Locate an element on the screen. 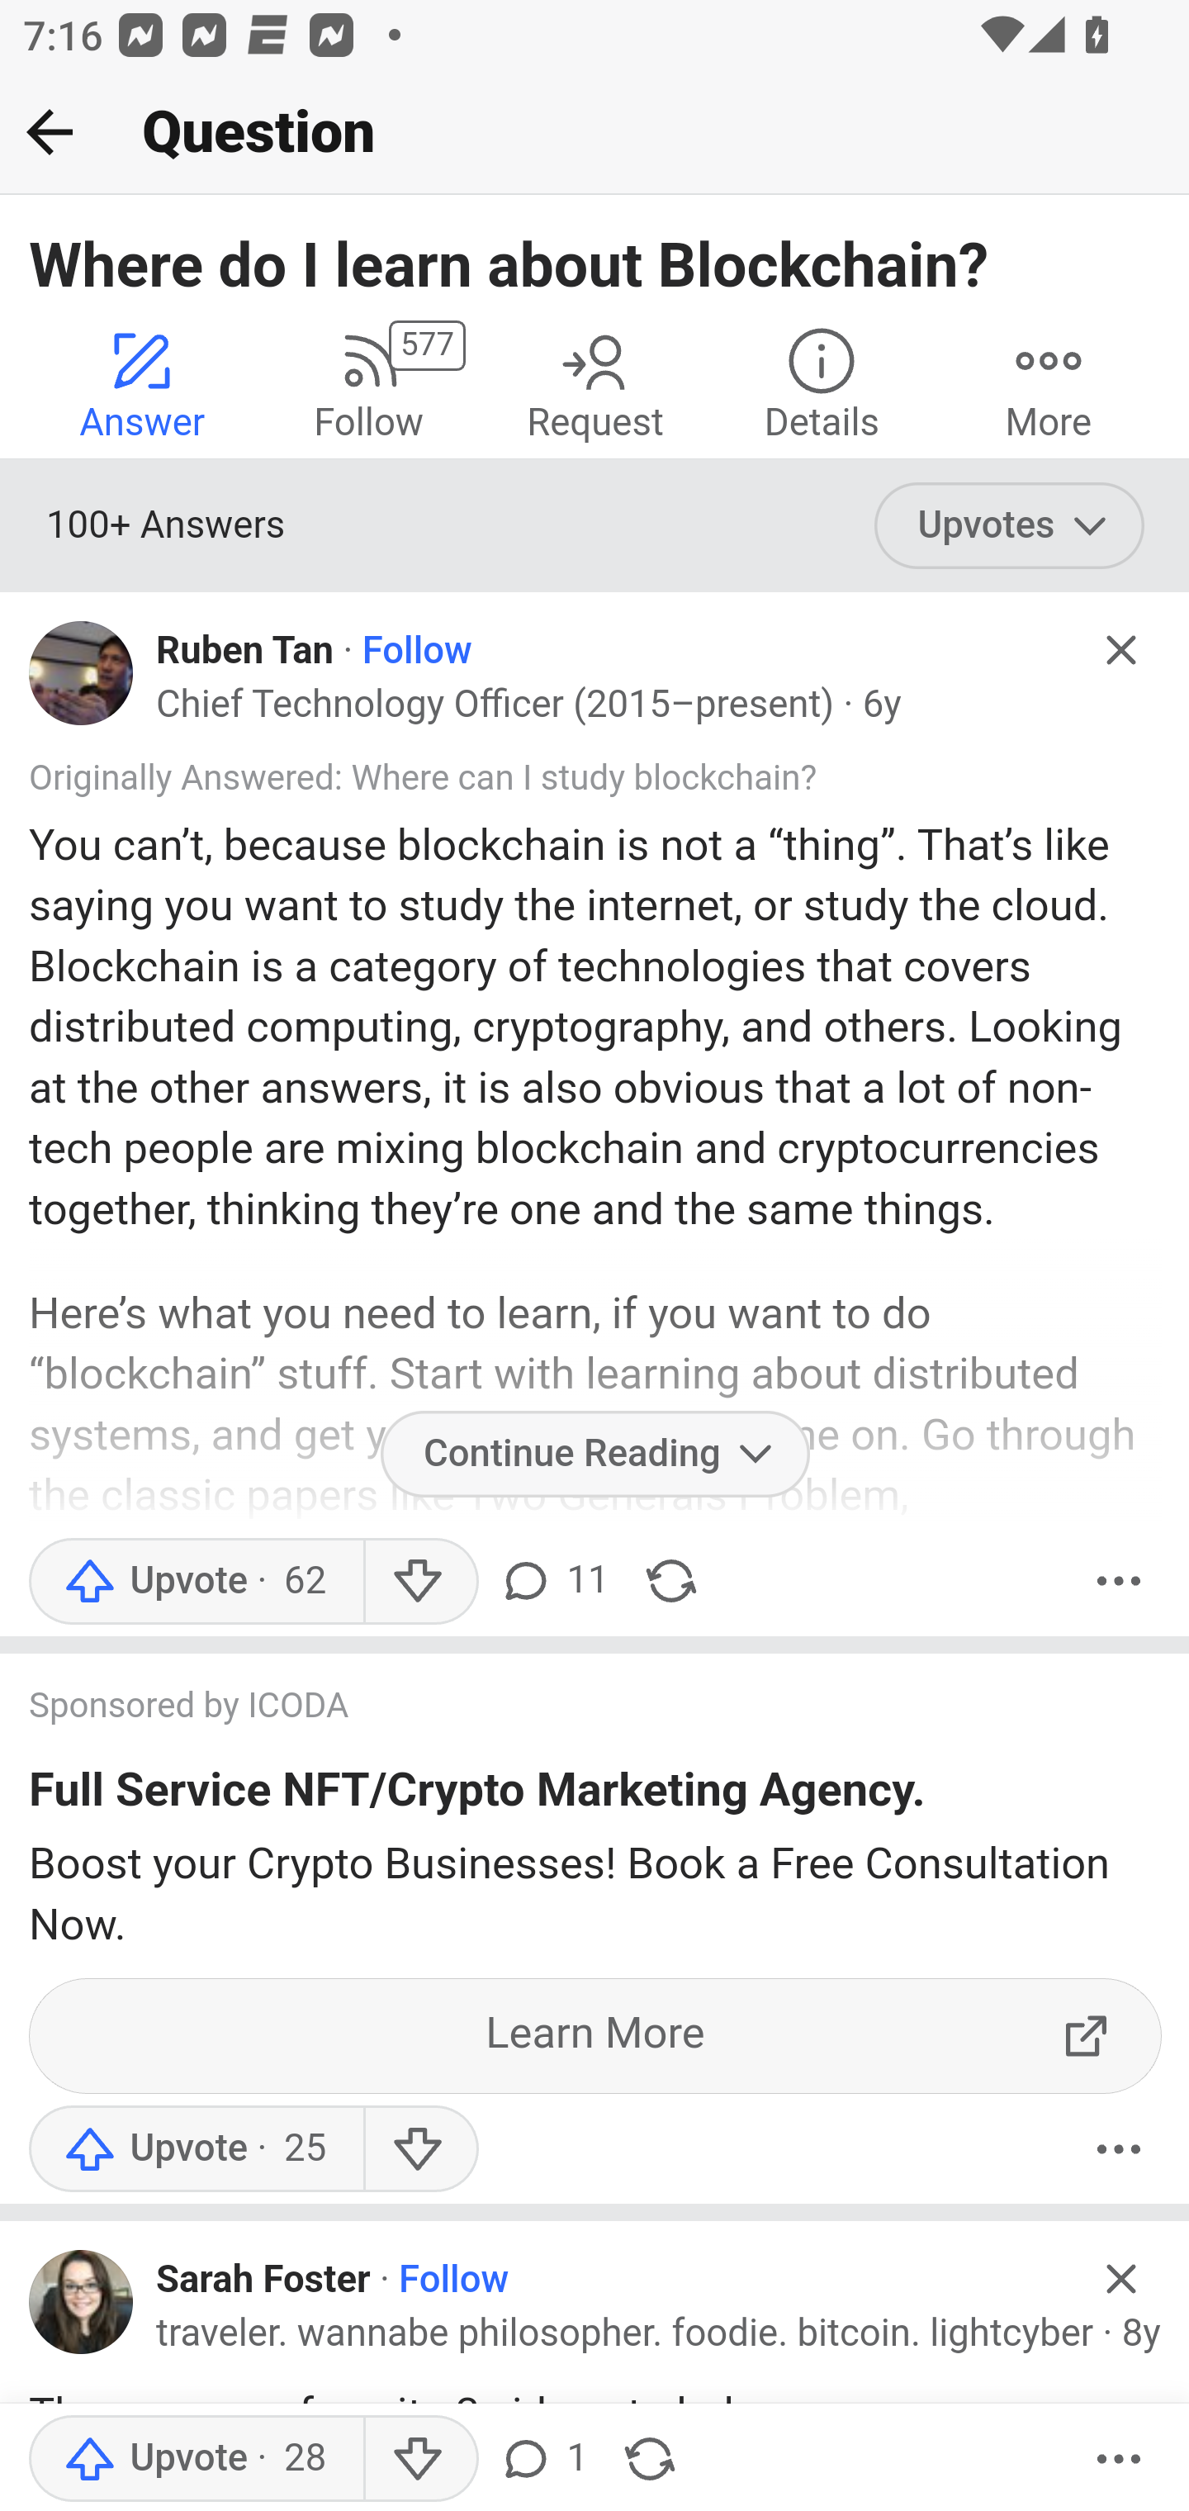  Profile photo for Sarah Foster is located at coordinates (82, 2302).